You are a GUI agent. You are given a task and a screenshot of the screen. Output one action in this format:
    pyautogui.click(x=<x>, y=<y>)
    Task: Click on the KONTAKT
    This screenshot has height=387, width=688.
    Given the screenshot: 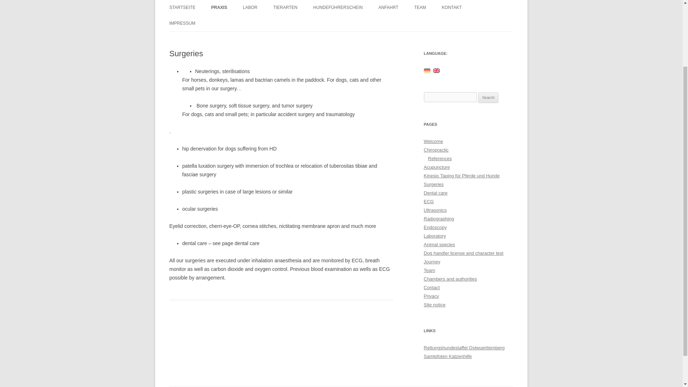 What is the action you would take?
    pyautogui.click(x=451, y=8)
    